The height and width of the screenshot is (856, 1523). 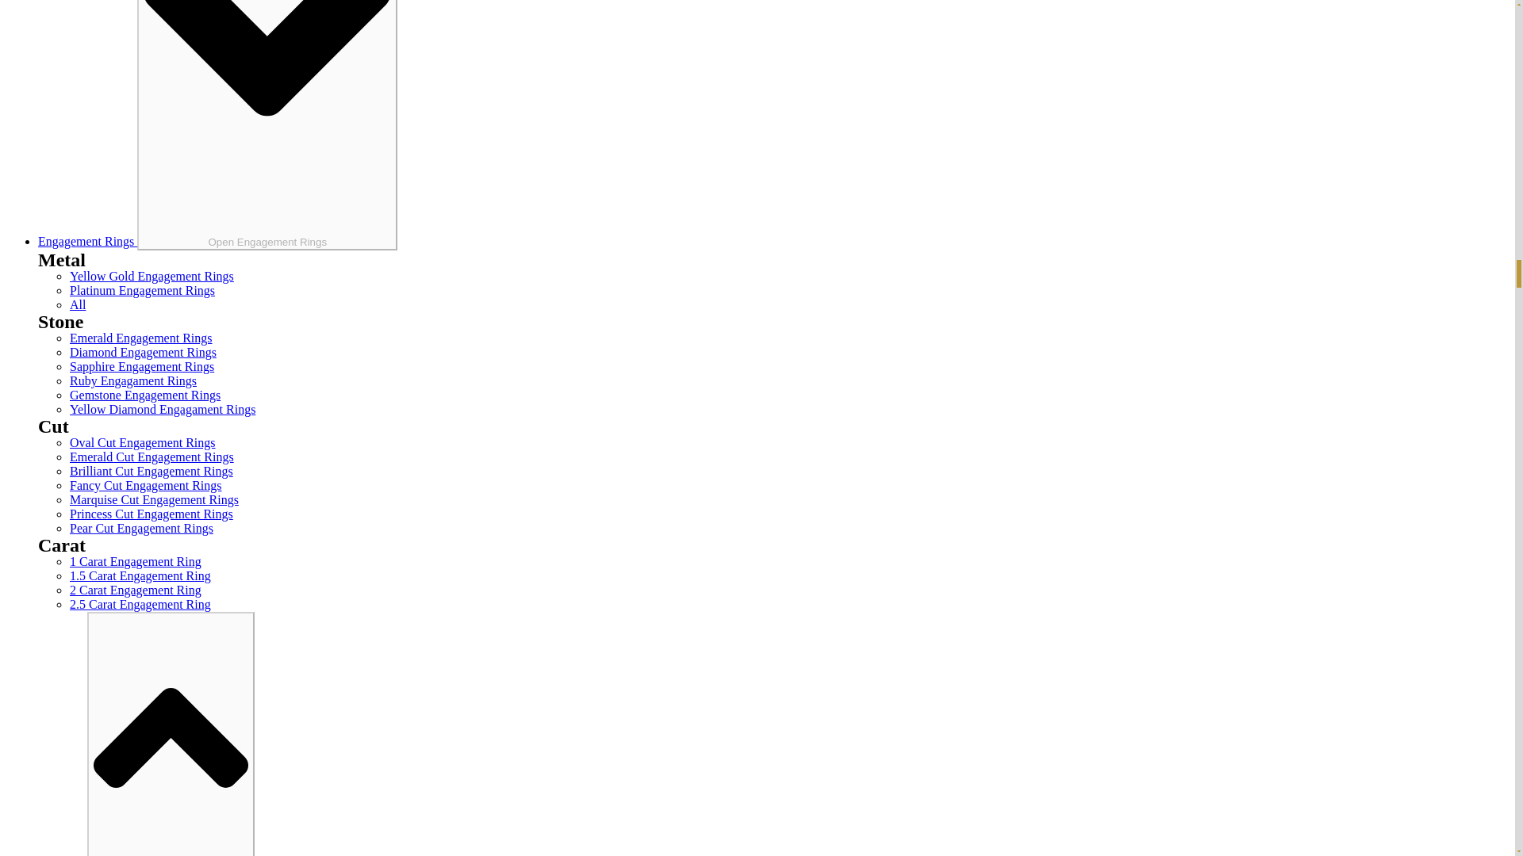 I want to click on All, so click(x=78, y=304).